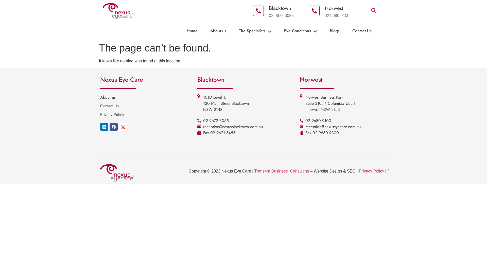 Image resolution: width=487 pixels, height=274 pixels. Describe the element at coordinates (282, 171) in the screenshot. I see `Trans4m Business  Consulting` at that location.